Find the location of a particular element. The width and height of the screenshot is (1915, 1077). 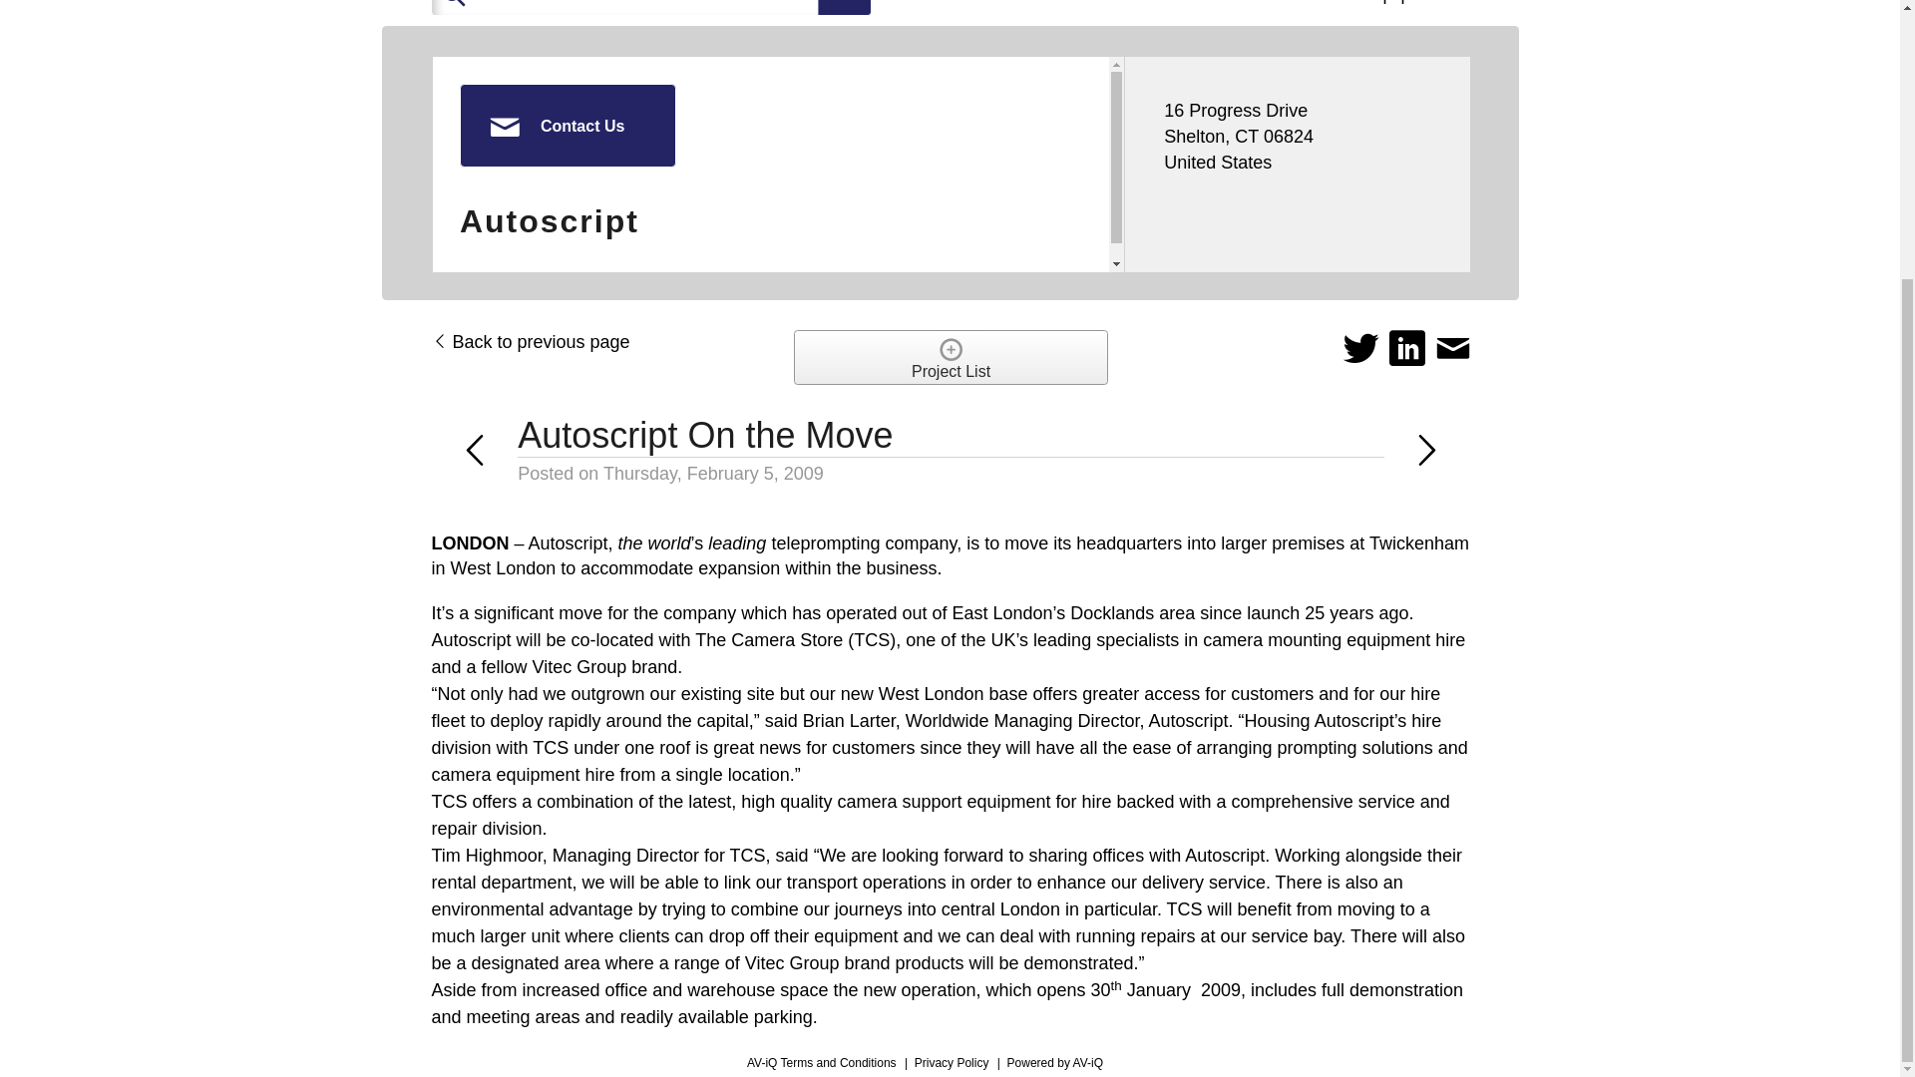

Enter search words... is located at coordinates (699, 8).